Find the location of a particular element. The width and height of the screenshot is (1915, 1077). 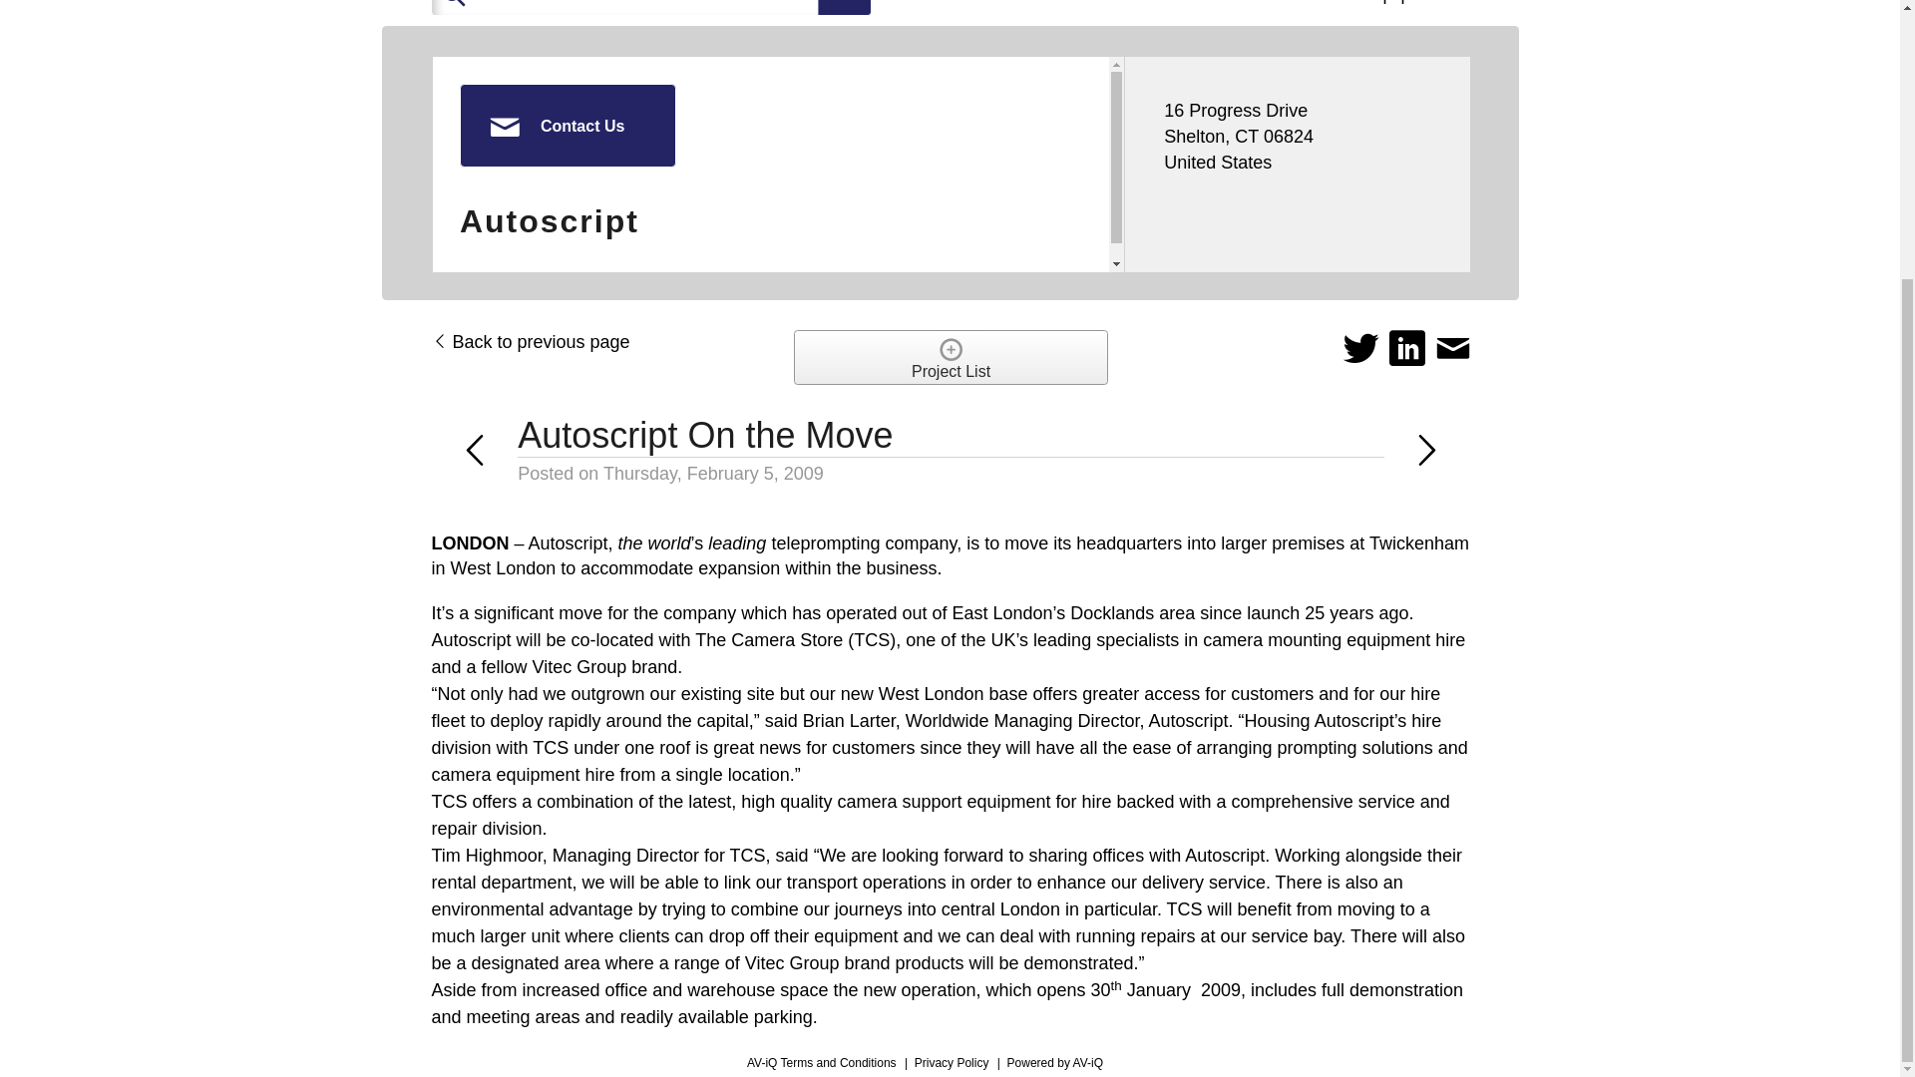

Enter search words... is located at coordinates (699, 8).